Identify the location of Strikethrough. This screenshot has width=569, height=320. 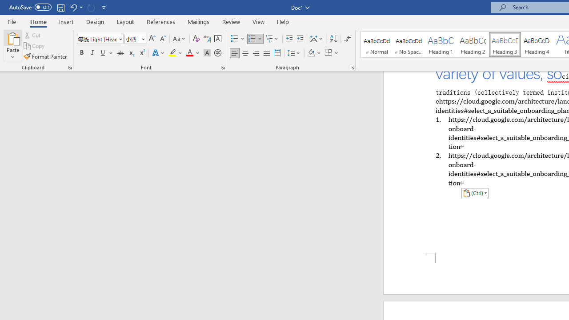
(120, 53).